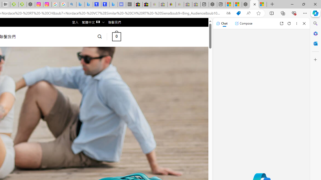 This screenshot has height=180, width=321. Describe the element at coordinates (237, 4) in the screenshot. I see `The importance of being lazy` at that location.